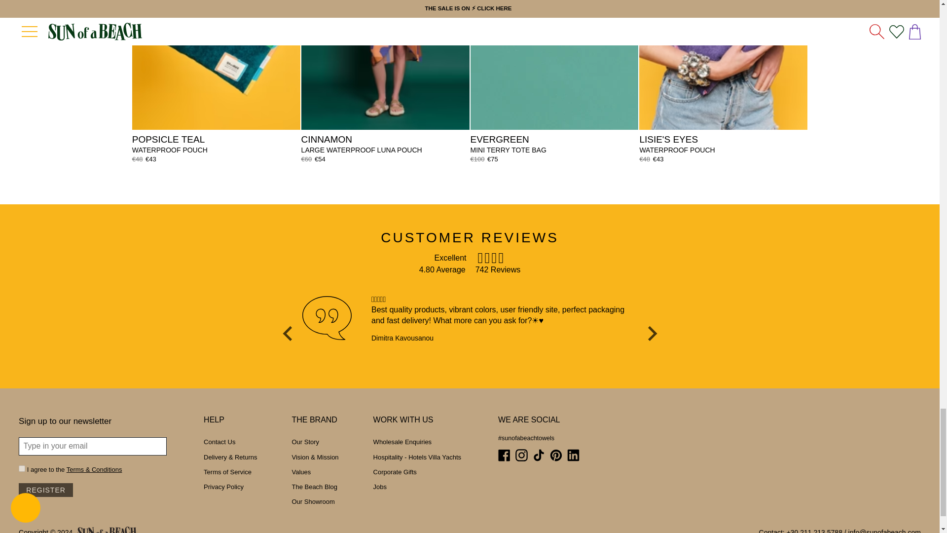 Image resolution: width=947 pixels, height=533 pixels. What do you see at coordinates (45, 490) in the screenshot?
I see `Register` at bounding box center [45, 490].